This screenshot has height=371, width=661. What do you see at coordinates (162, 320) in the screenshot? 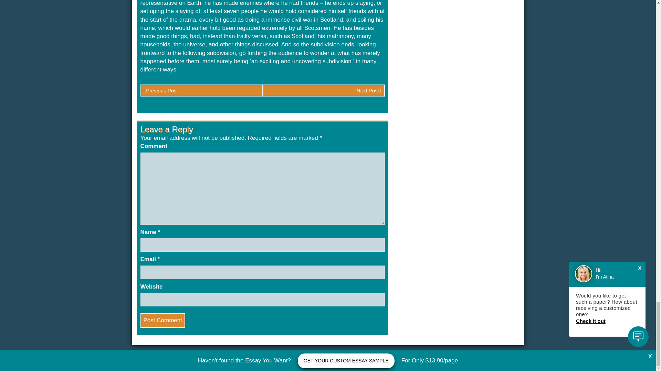
I see `Post Comment` at bounding box center [162, 320].